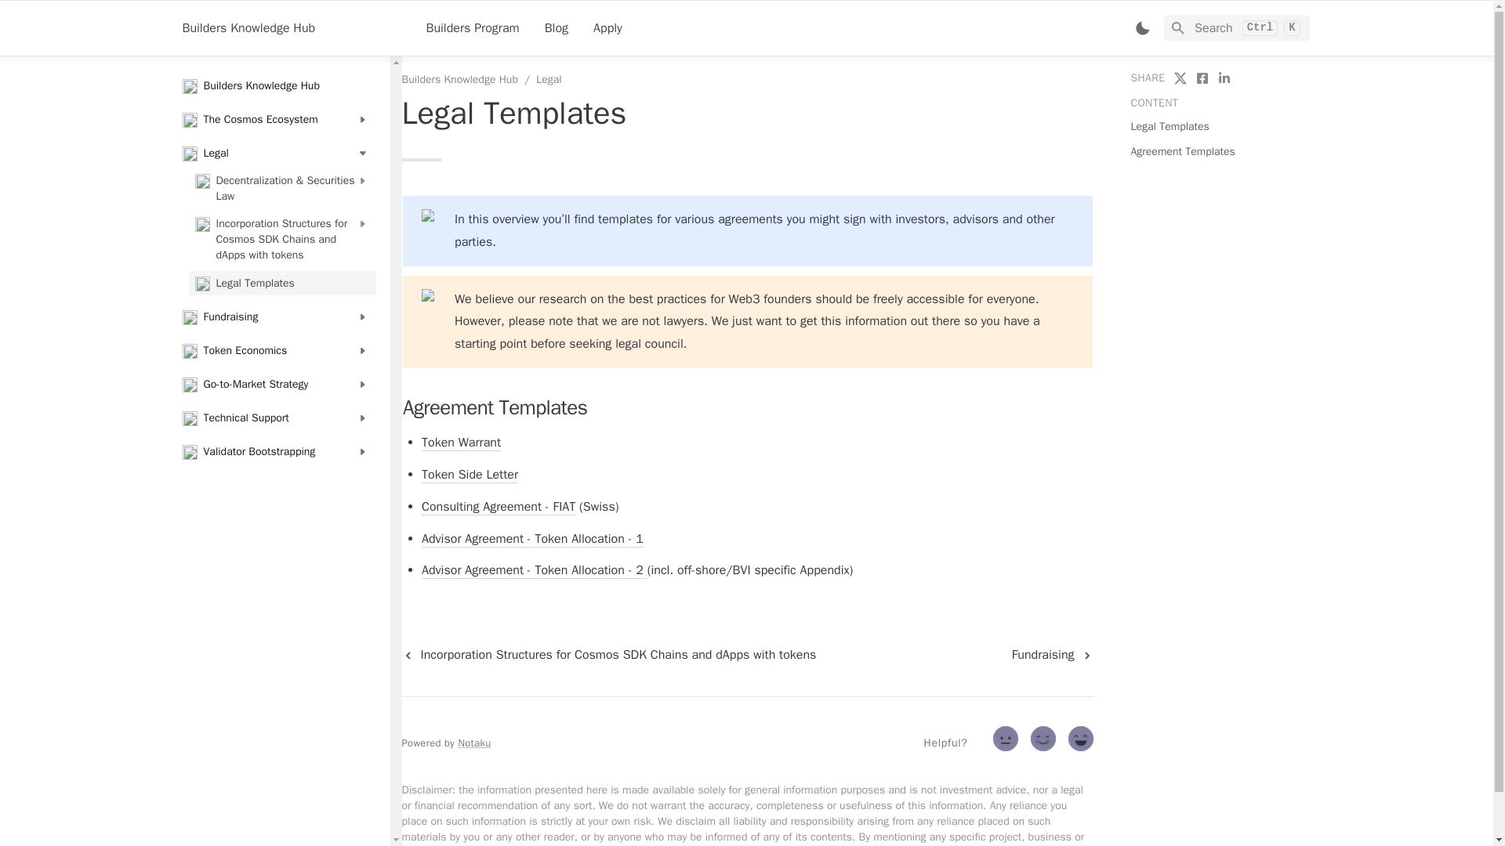 This screenshot has height=846, width=1505. I want to click on Fundraising, so click(461, 443).